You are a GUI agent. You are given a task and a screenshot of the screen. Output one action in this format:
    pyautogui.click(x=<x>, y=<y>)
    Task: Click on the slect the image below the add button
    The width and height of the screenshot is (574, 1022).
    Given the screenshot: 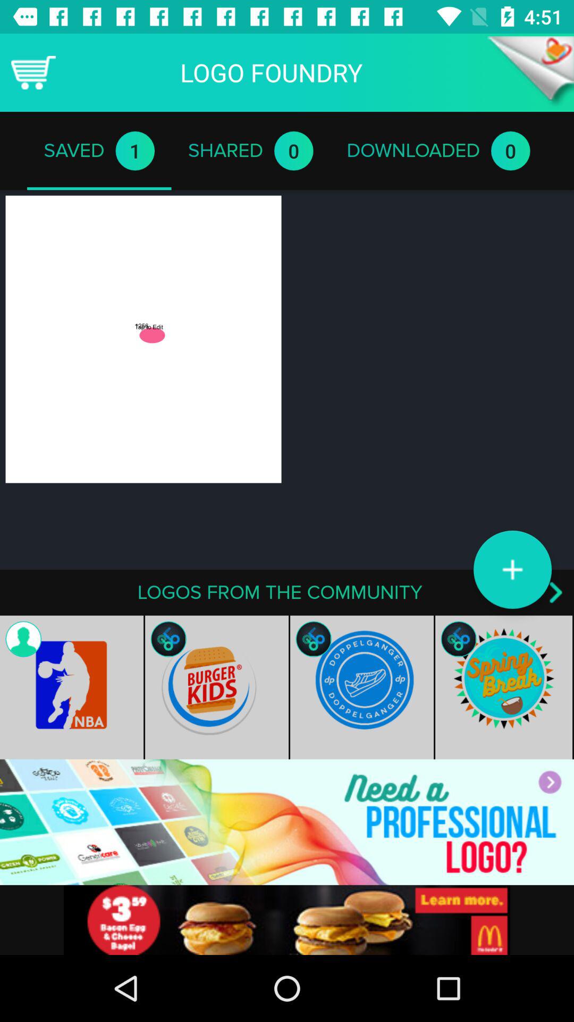 What is the action you would take?
    pyautogui.click(x=504, y=688)
    